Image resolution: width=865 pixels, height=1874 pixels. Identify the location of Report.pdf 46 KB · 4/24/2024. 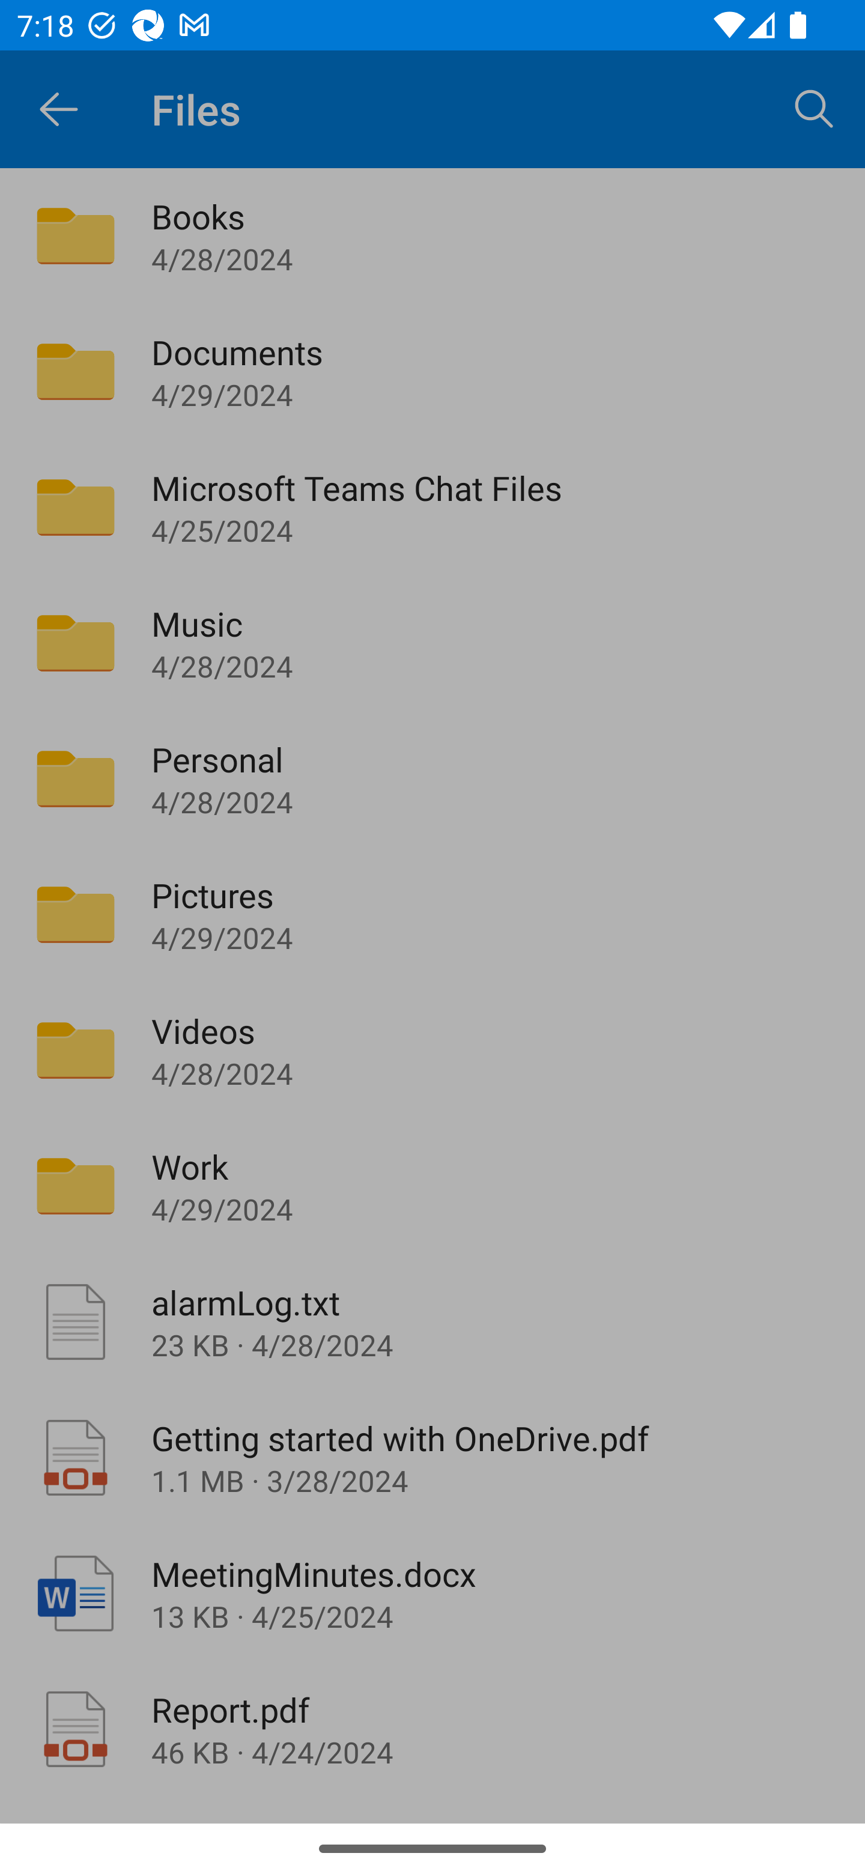
(432, 1730).